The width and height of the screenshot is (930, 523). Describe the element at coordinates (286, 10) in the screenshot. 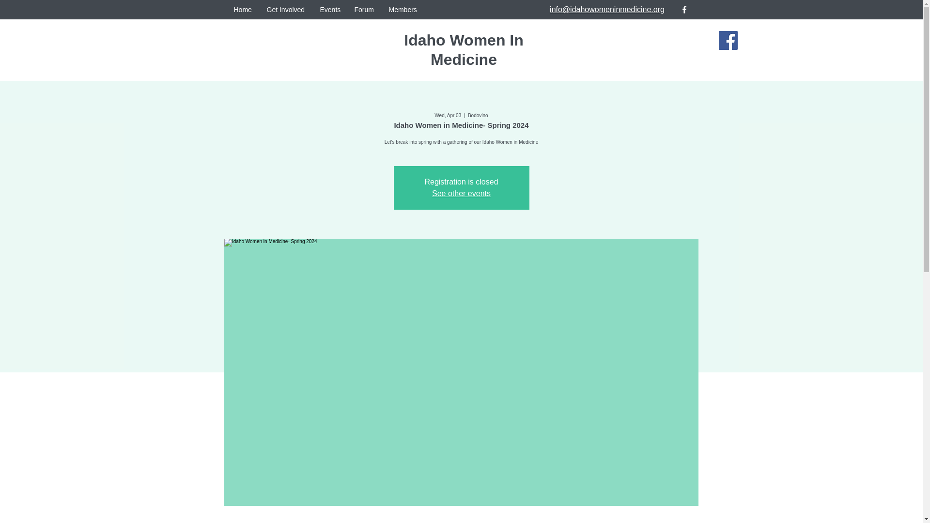

I see `Get Involved` at that location.